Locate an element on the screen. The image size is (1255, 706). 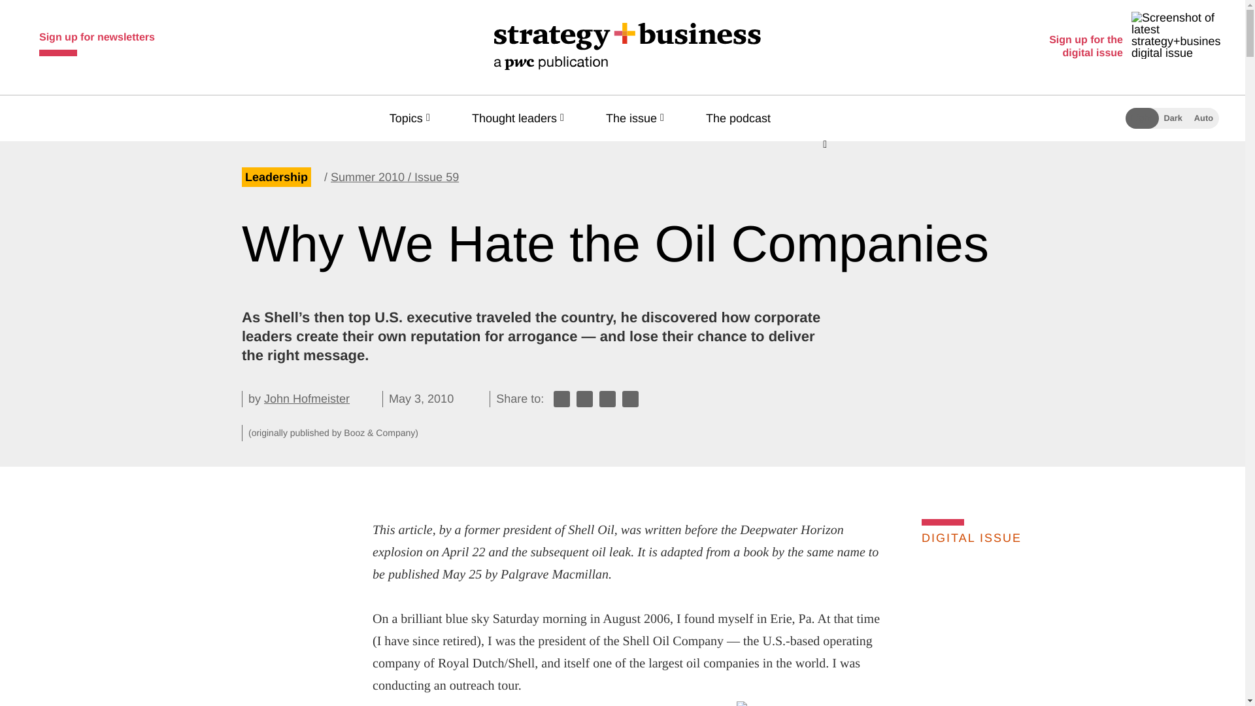
Topics is located at coordinates (412, 118).